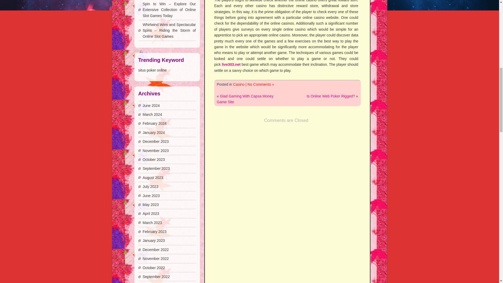 This screenshot has width=503, height=283. Describe the element at coordinates (154, 241) in the screenshot. I see `January 2023` at that location.